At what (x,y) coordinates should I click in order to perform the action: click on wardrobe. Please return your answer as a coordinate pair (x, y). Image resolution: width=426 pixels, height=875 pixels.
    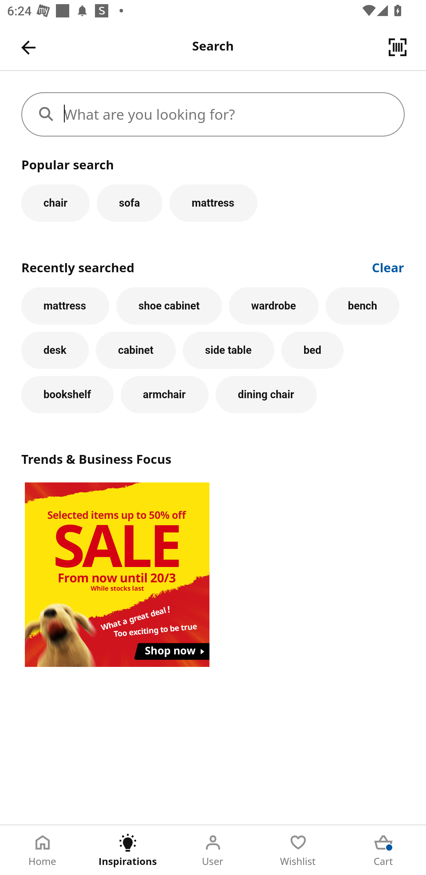
    Looking at the image, I should click on (274, 306).